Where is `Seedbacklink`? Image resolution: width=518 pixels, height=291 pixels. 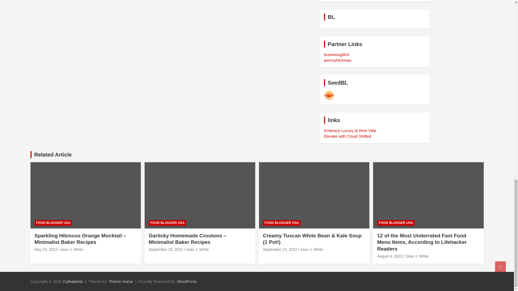
Seedbacklink is located at coordinates (329, 95).